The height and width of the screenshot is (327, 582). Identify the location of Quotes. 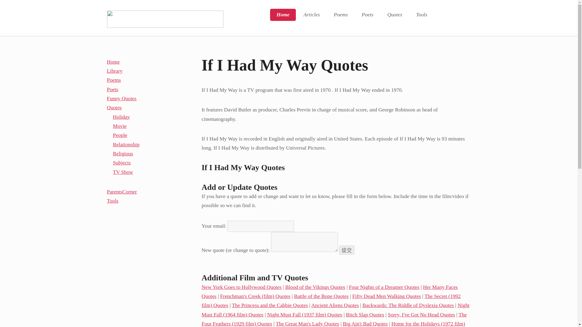
(395, 15).